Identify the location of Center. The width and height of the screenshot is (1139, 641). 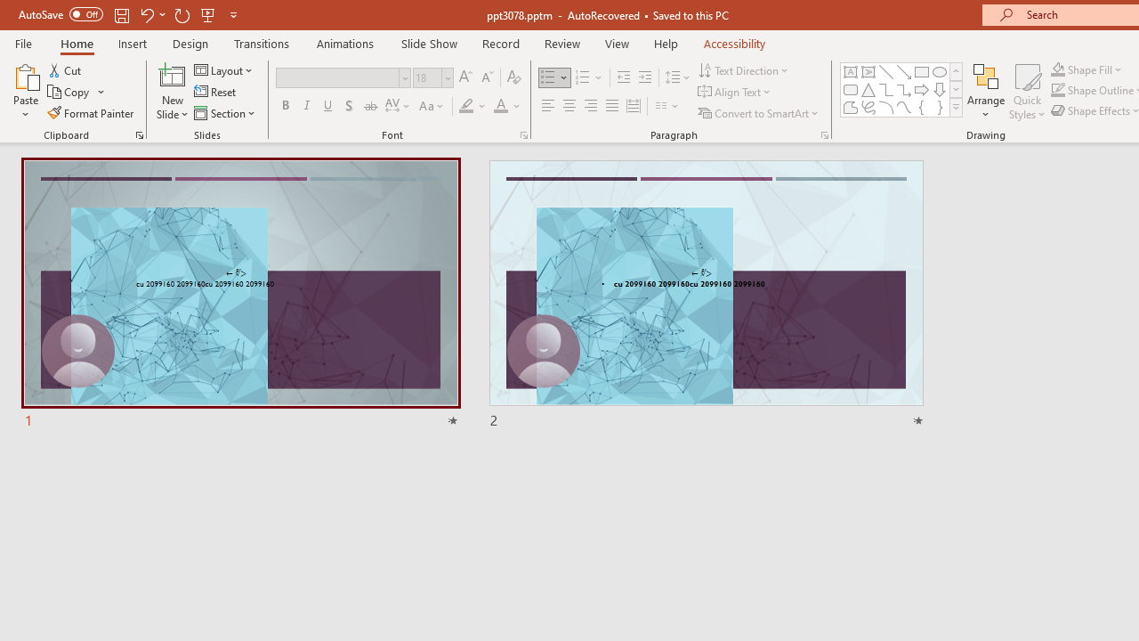
(569, 107).